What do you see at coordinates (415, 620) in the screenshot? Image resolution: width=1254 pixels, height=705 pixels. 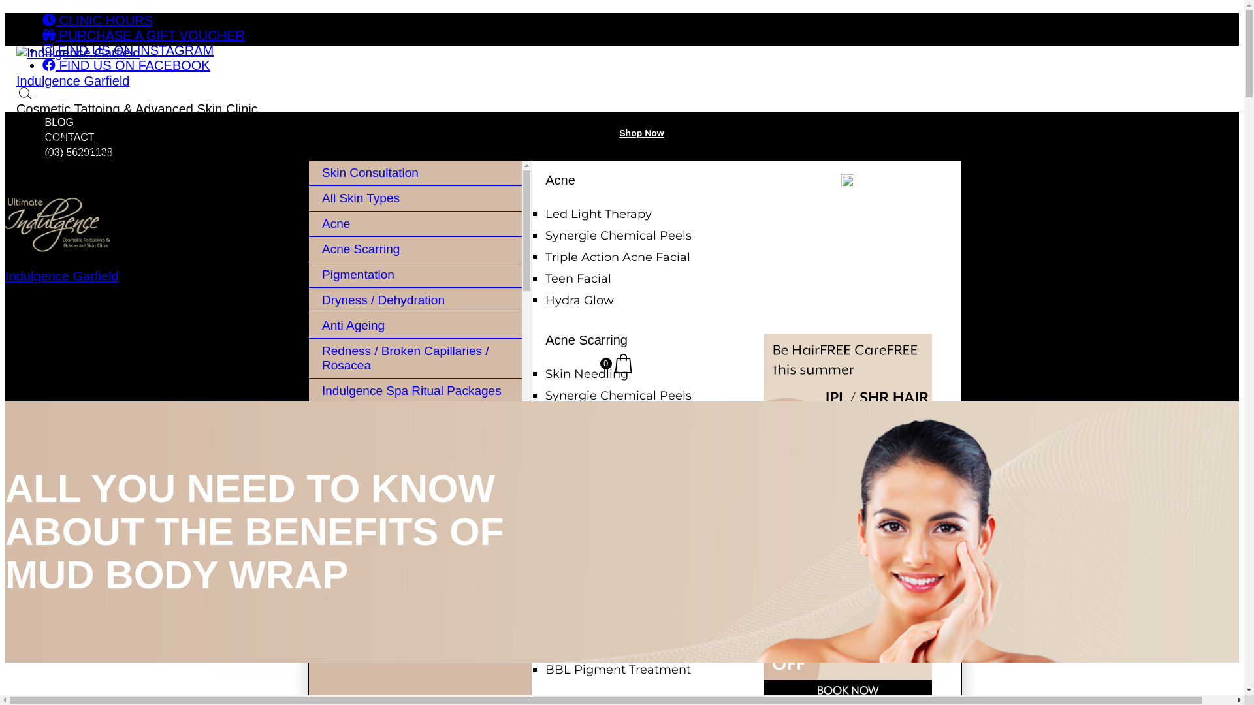 I see `Cosmetic Tattooing` at bounding box center [415, 620].